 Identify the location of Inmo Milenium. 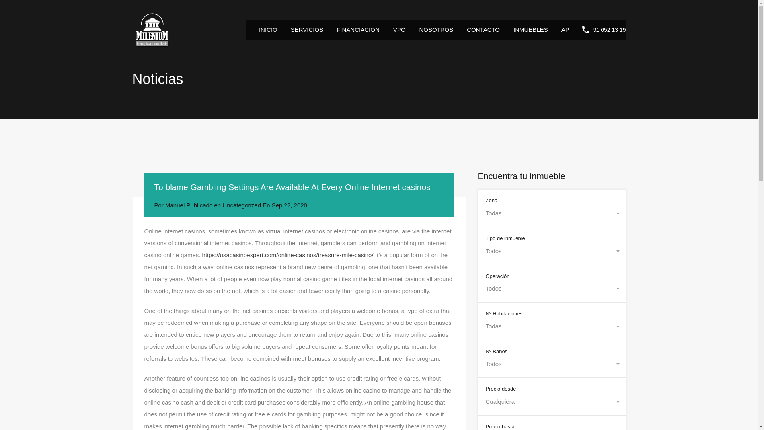
(152, 46).